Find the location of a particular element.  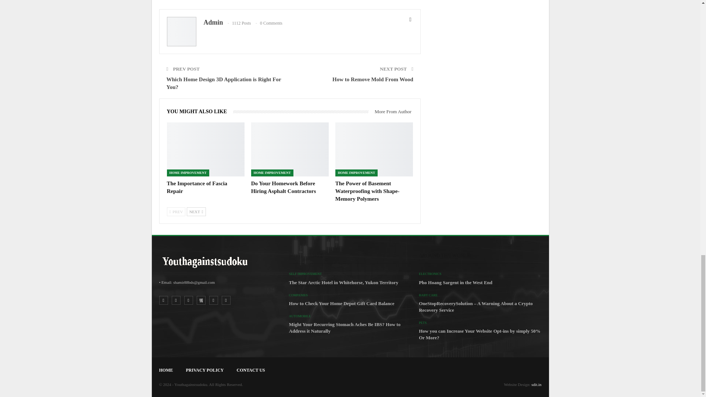

Do Your Homework Before Hiring Asphalt Contractors is located at coordinates (284, 187).